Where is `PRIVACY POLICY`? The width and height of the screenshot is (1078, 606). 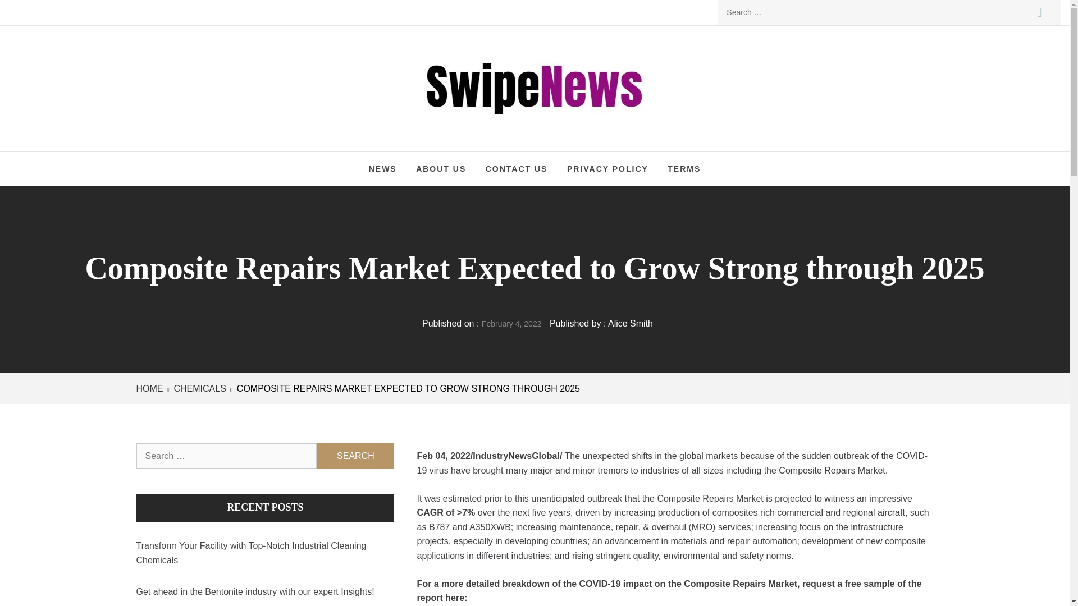 PRIVACY POLICY is located at coordinates (607, 168).